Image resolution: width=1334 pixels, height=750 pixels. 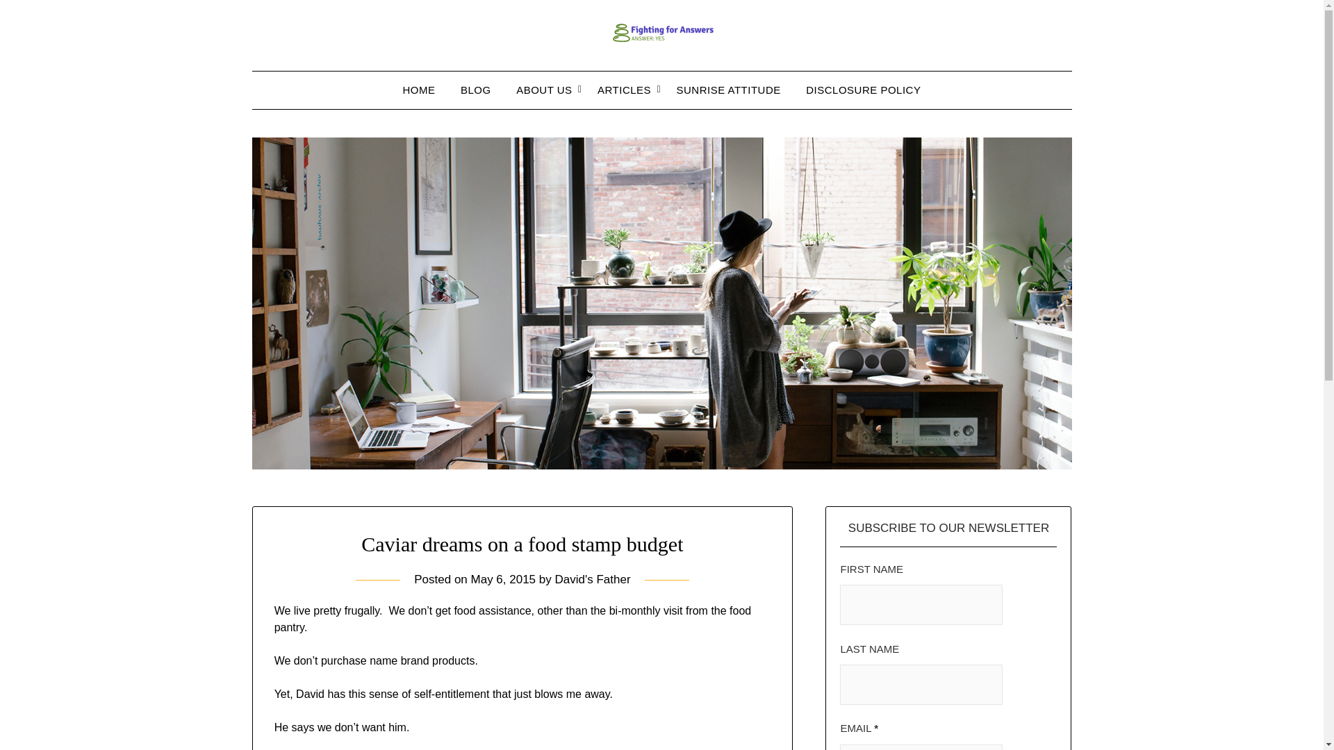 What do you see at coordinates (420, 90) in the screenshot?
I see `HOME` at bounding box center [420, 90].